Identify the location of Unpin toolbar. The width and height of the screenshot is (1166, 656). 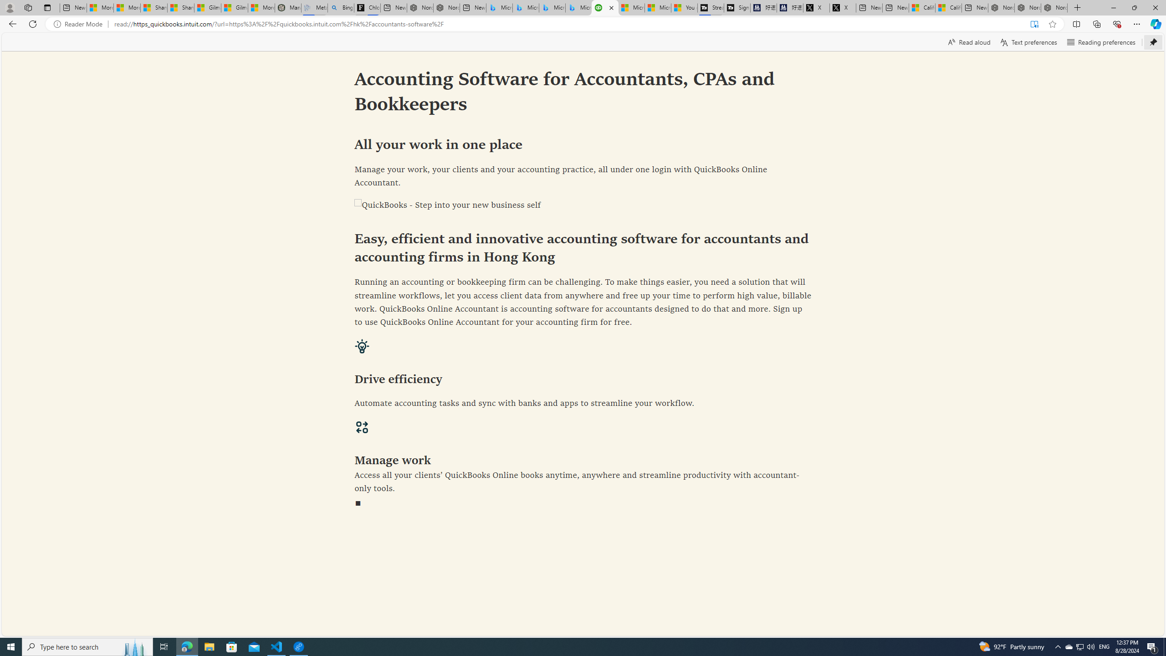
(1153, 42).